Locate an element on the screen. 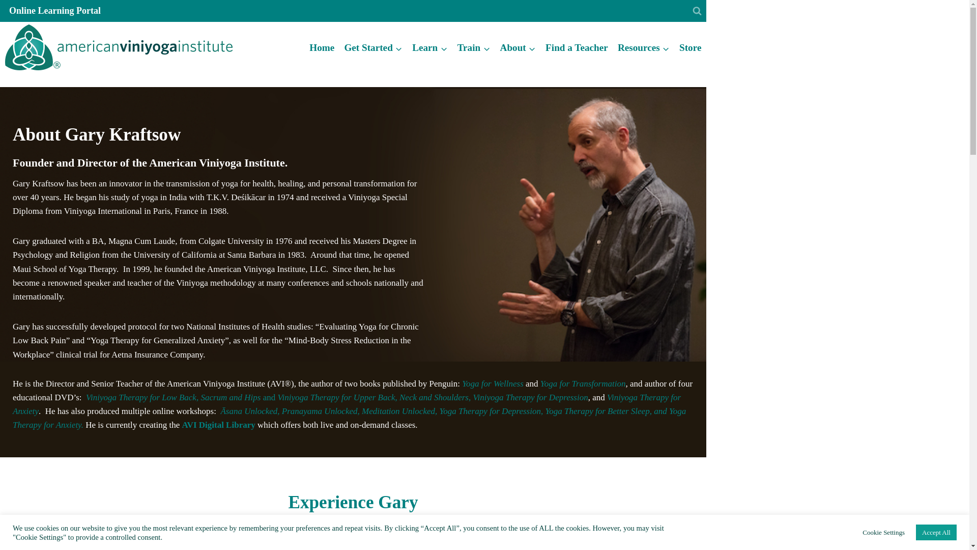 The width and height of the screenshot is (977, 550). Viniyoga Therapy for Anxiety is located at coordinates (347, 404).